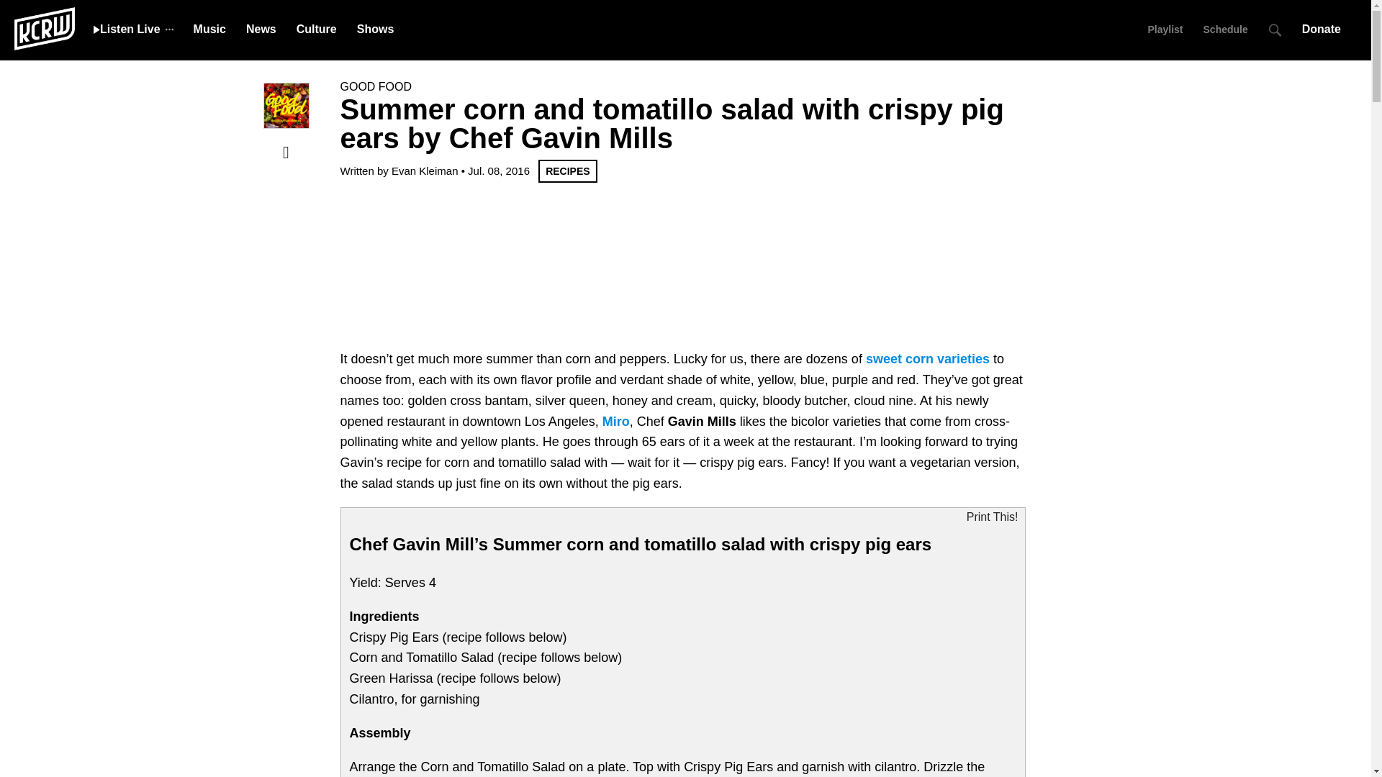 Image resolution: width=1382 pixels, height=777 pixels. Describe the element at coordinates (425, 171) in the screenshot. I see `Evan Kleiman` at that location.